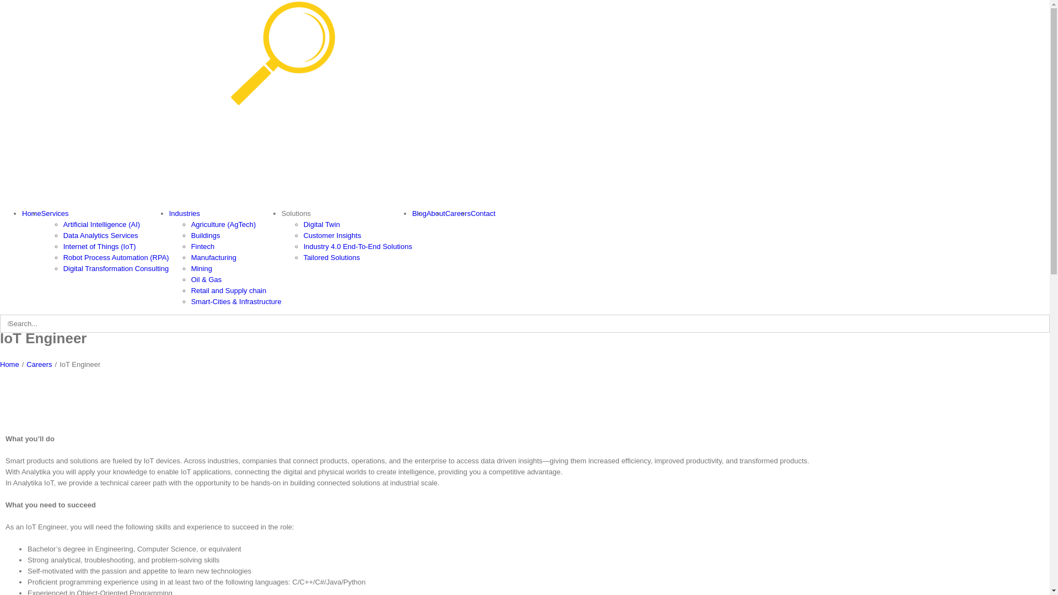  Describe the element at coordinates (236, 302) in the screenshot. I see `Smart-Cities & Infrastructure` at that location.